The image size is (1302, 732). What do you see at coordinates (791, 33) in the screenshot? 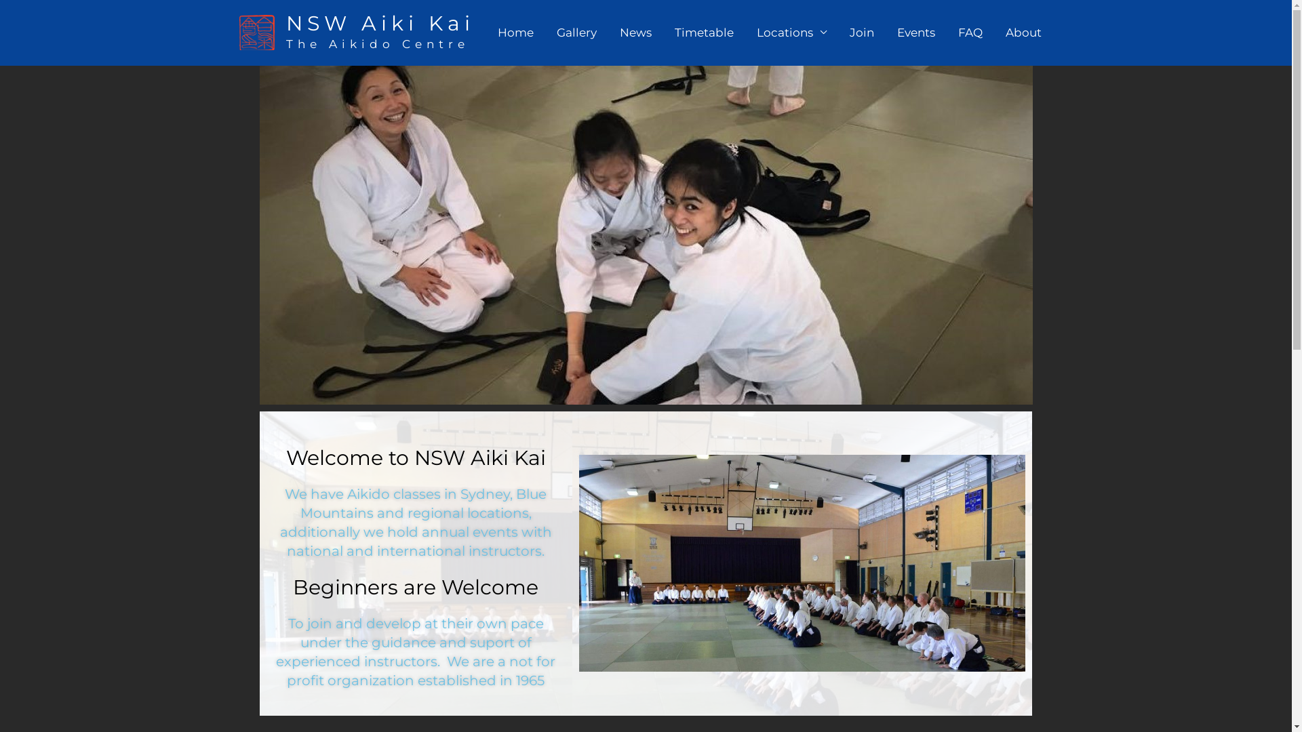
I see `Locations` at bounding box center [791, 33].